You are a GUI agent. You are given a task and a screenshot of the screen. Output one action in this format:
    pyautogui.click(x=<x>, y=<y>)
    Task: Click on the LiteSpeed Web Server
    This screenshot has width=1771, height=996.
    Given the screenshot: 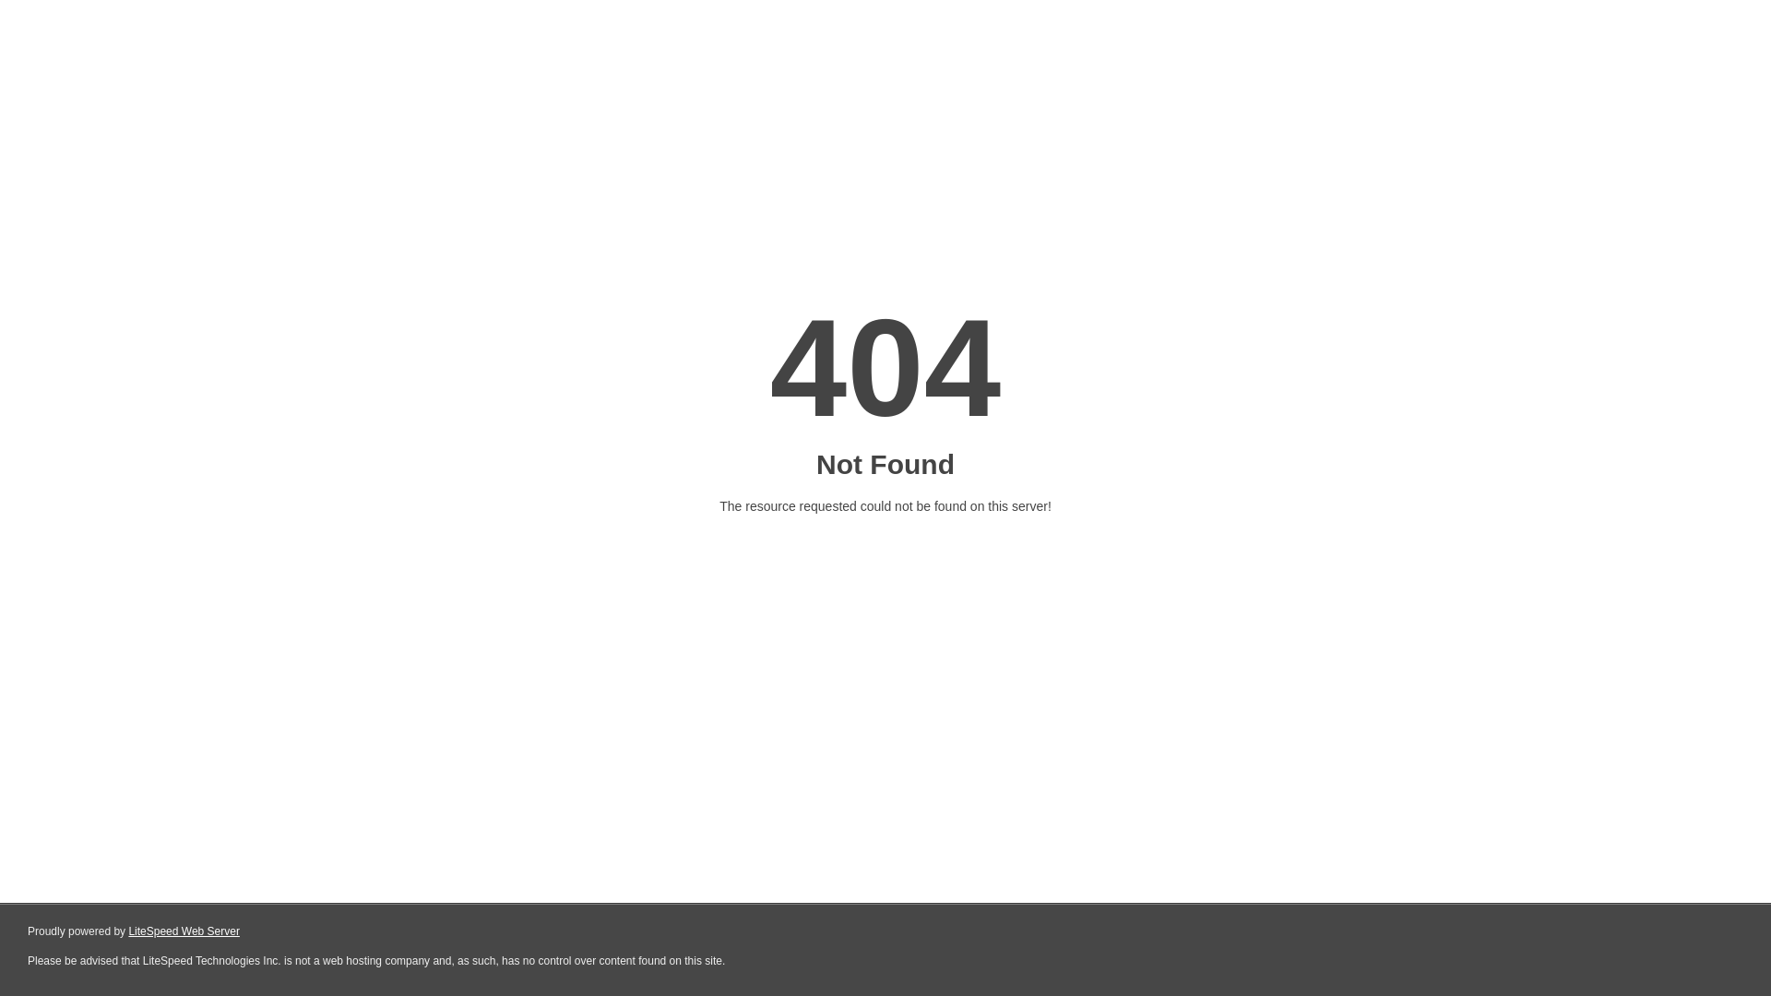 What is the action you would take?
    pyautogui.click(x=184, y=931)
    